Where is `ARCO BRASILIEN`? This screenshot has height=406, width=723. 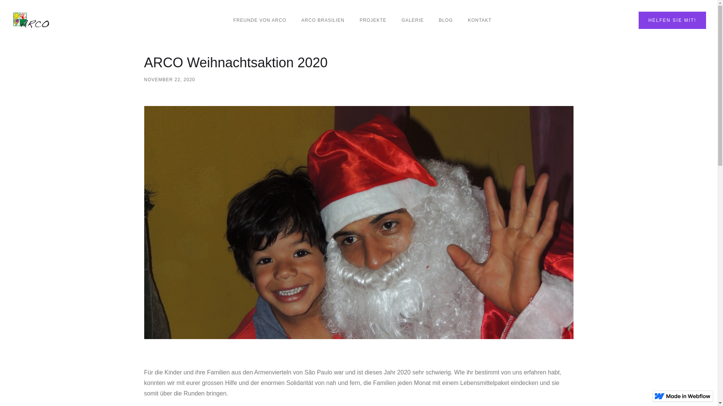
ARCO BRASILIEN is located at coordinates (323, 20).